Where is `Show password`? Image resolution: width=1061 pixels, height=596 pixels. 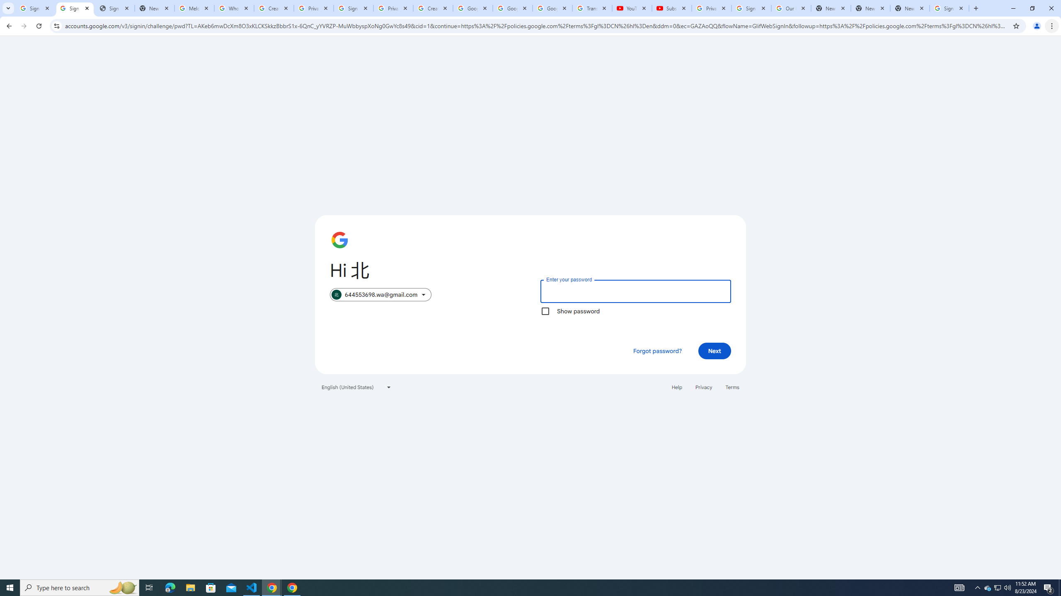
Show password is located at coordinates (545, 311).